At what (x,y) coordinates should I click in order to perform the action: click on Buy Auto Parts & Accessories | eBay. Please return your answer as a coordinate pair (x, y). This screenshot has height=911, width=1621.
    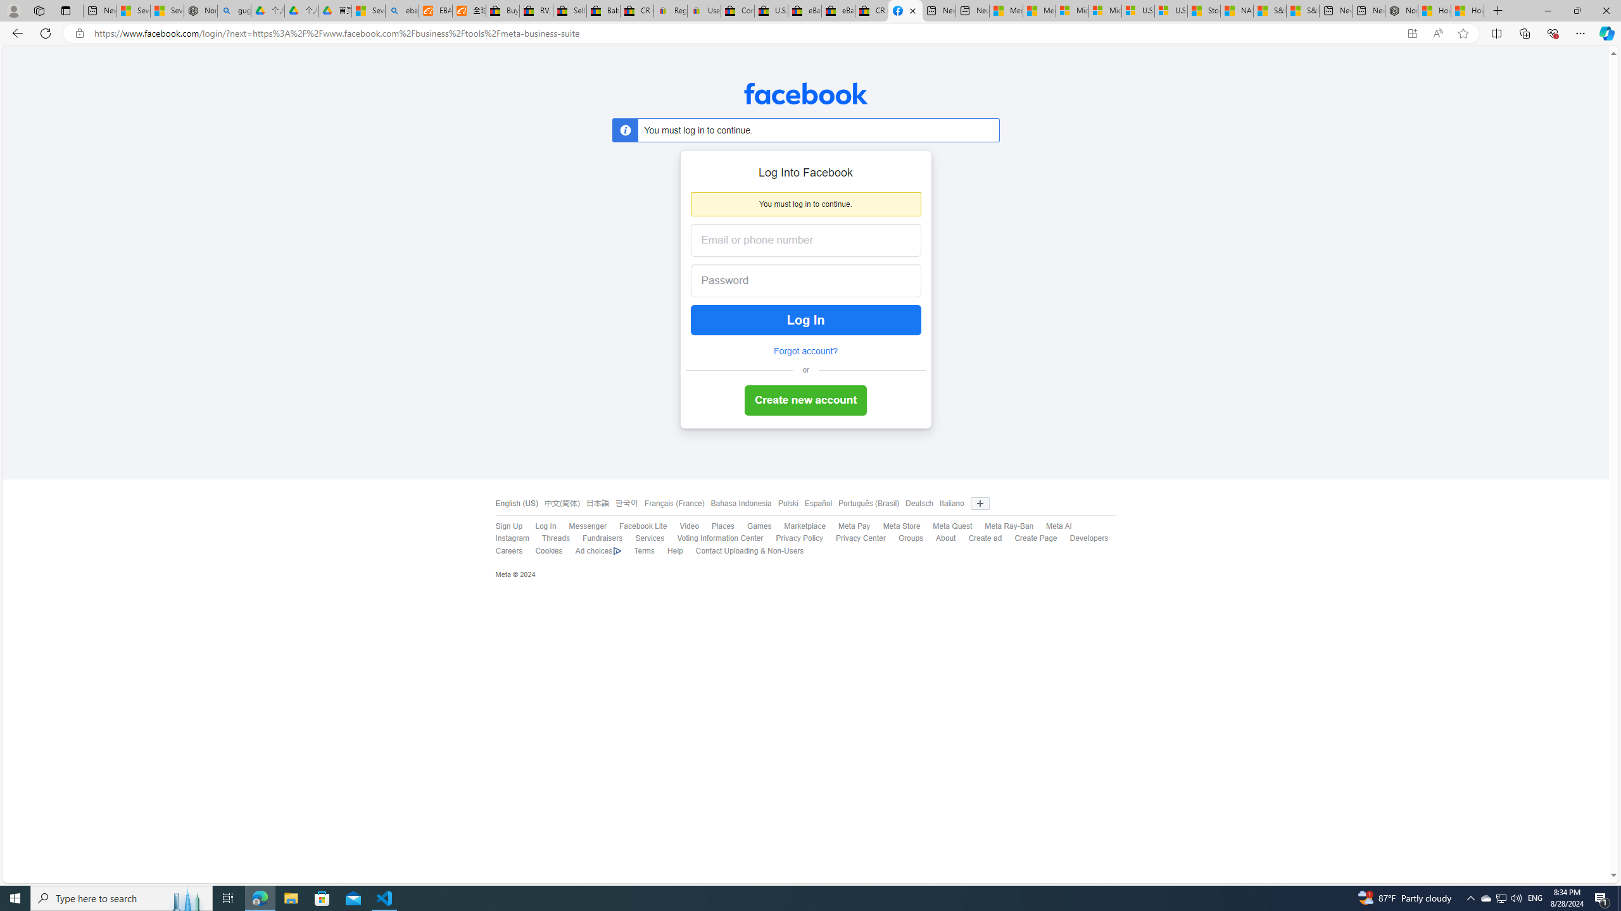
    Looking at the image, I should click on (502, 11).